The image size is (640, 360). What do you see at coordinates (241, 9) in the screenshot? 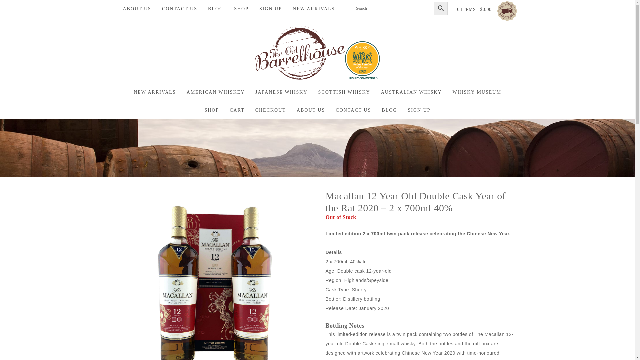
I see `SHOP` at bounding box center [241, 9].